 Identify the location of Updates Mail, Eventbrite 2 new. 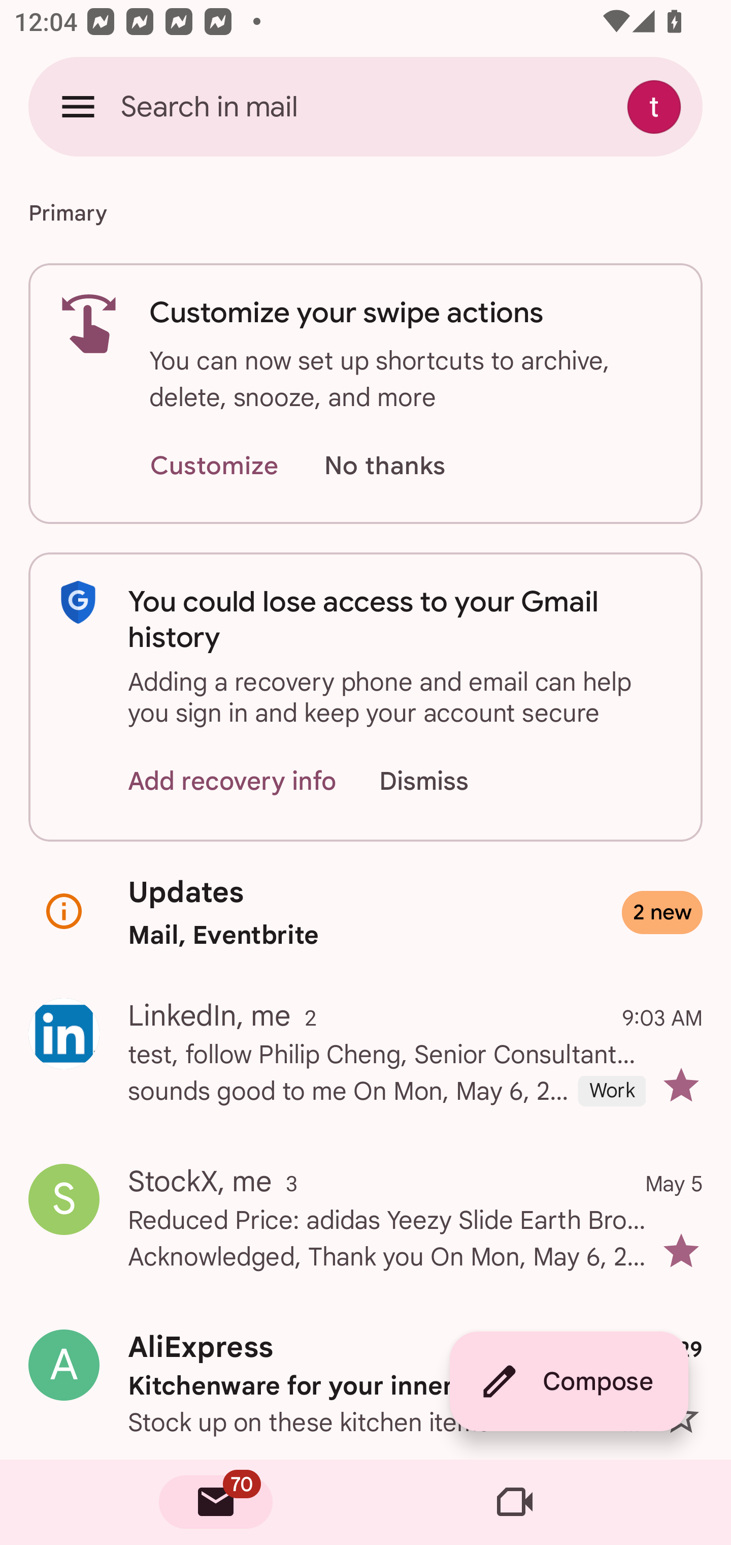
(365, 913).